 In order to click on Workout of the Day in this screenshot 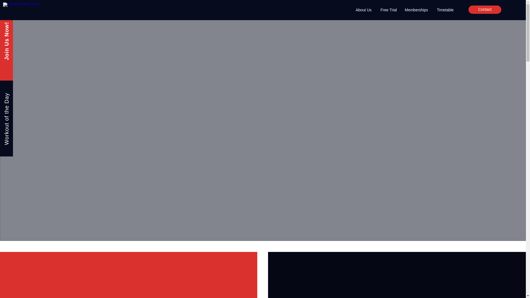, I will do `click(29, 96)`.